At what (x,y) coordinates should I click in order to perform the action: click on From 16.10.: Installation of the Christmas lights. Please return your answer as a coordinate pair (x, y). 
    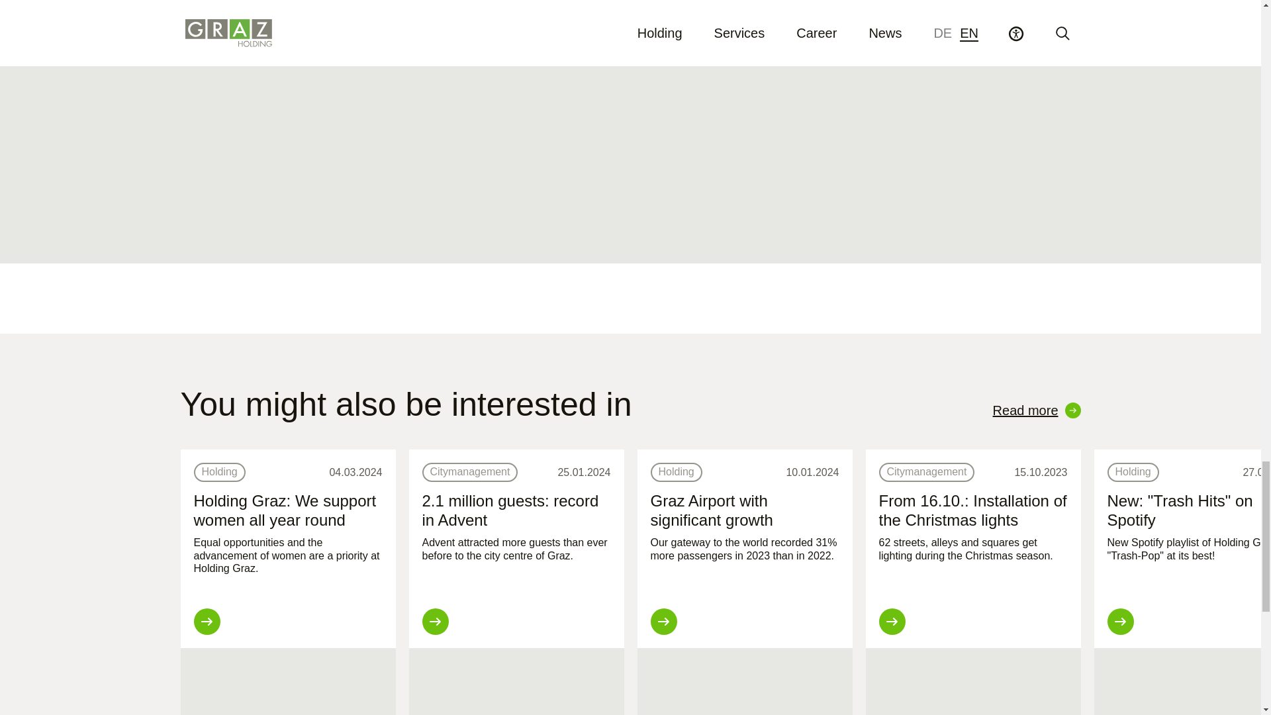
    Looking at the image, I should click on (973, 510).